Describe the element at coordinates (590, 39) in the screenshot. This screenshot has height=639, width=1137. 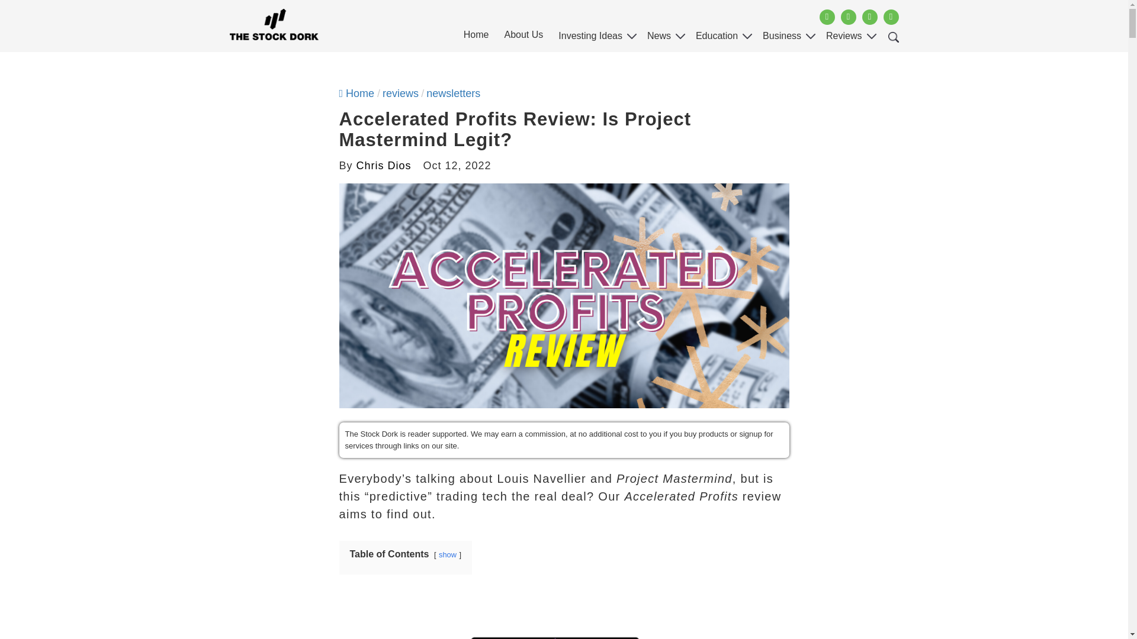
I see `Investing Ideas` at that location.